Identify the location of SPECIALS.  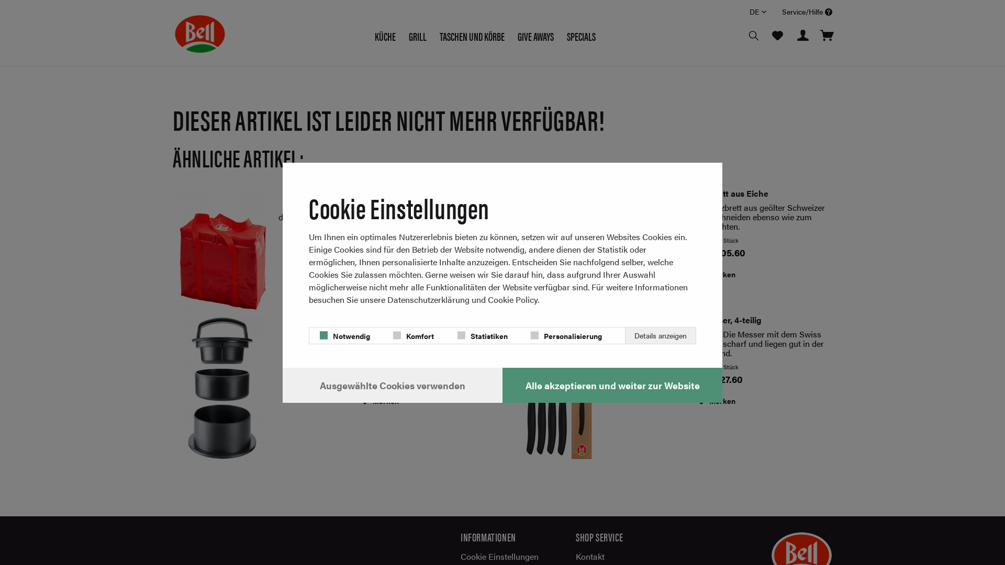
(581, 36).